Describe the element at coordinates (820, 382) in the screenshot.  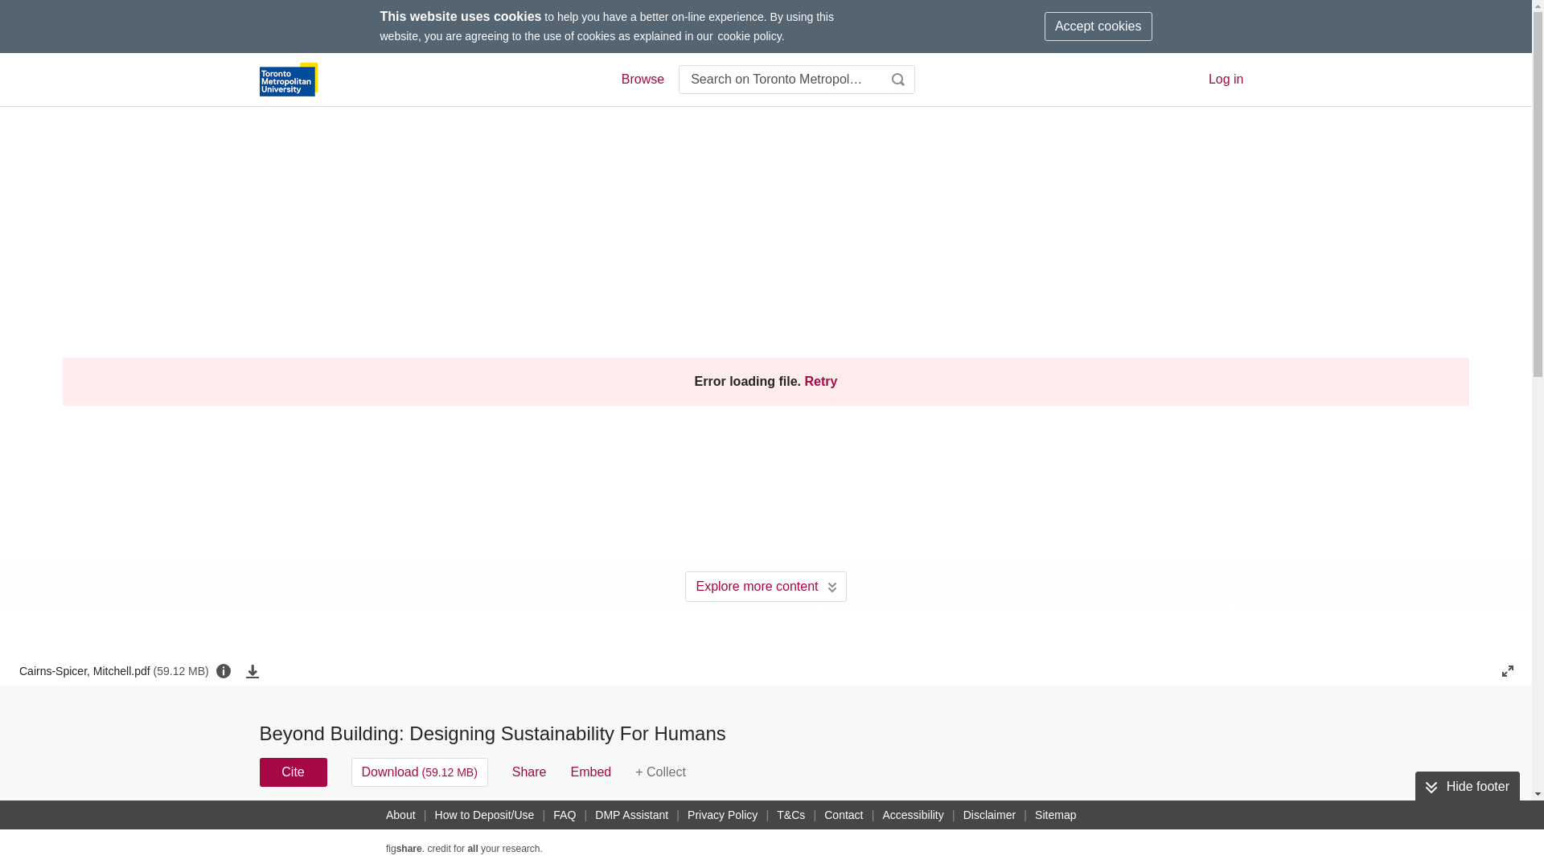
I see `Retry` at that location.